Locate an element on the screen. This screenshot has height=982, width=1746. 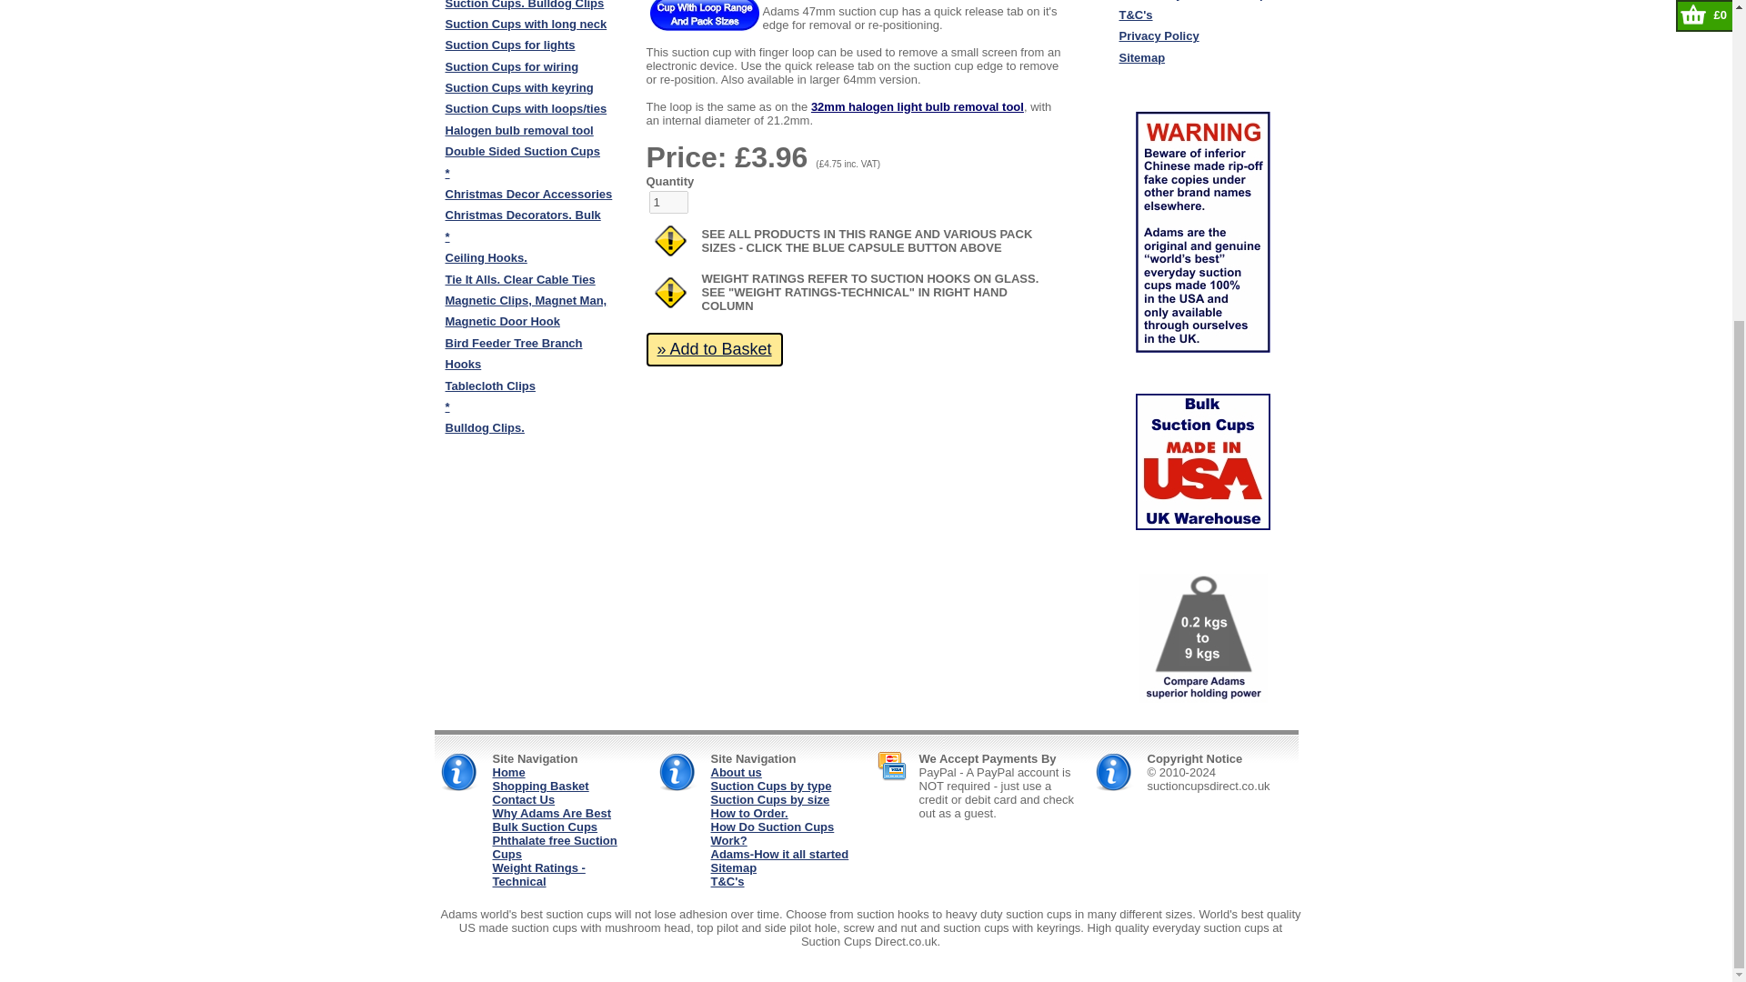
Suction Cups. Bulldog Clips is located at coordinates (524, 5).